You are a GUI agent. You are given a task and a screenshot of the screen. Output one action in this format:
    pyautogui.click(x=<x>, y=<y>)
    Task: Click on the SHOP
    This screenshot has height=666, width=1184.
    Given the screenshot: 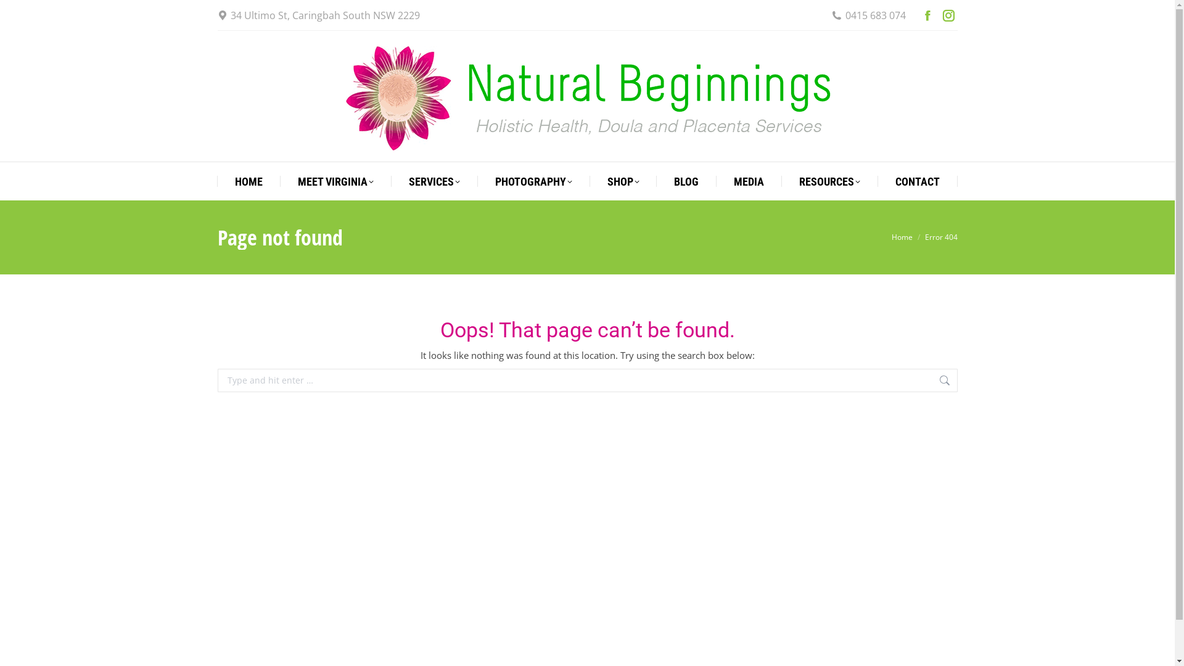 What is the action you would take?
    pyautogui.click(x=623, y=182)
    